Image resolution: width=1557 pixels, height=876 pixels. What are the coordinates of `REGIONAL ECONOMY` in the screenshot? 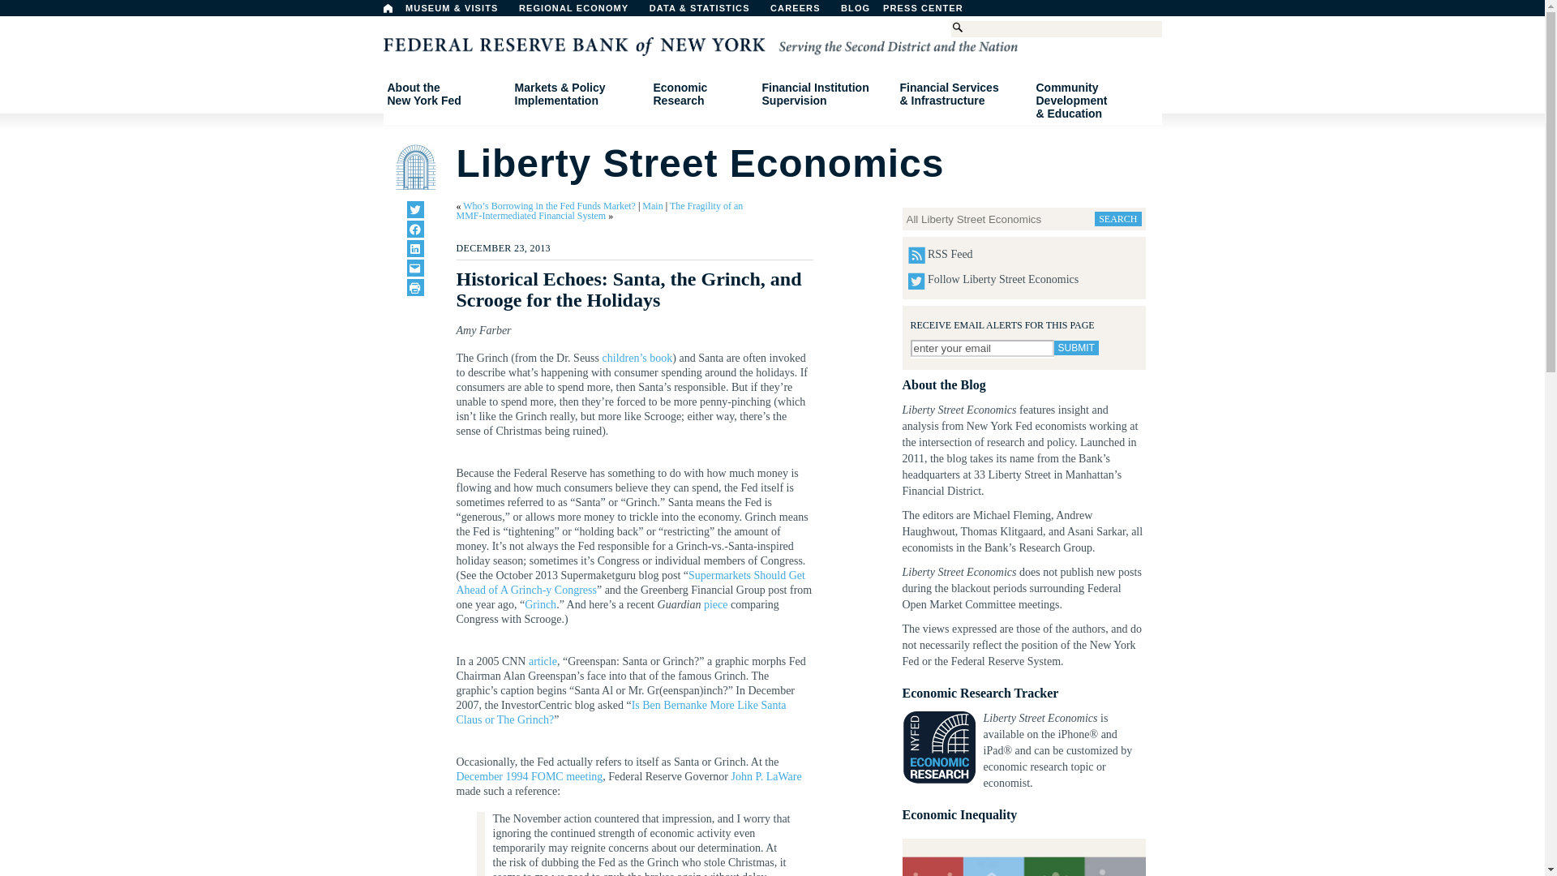 It's located at (581, 12).